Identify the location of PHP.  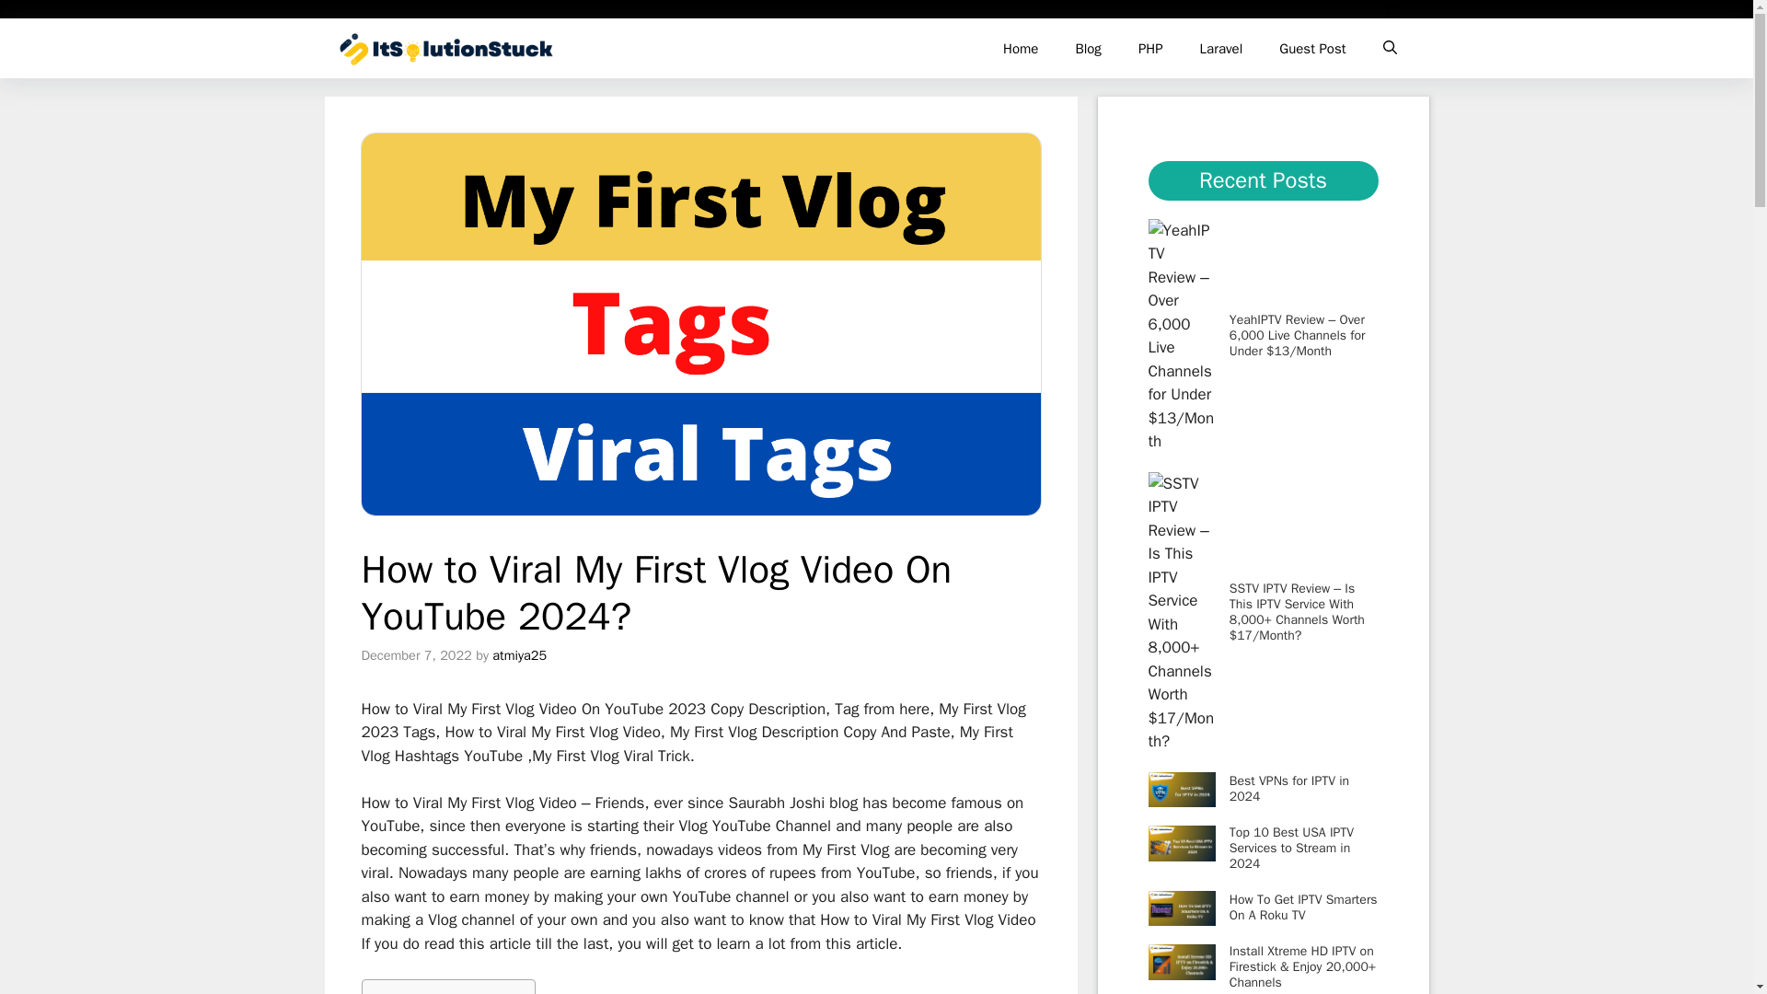
(1150, 48).